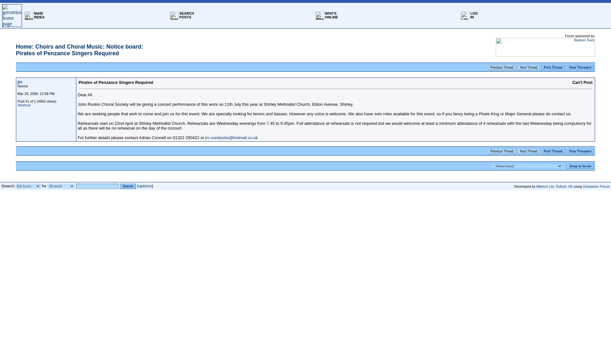 The height and width of the screenshot is (343, 611). I want to click on Next Thread, so click(596, 186).